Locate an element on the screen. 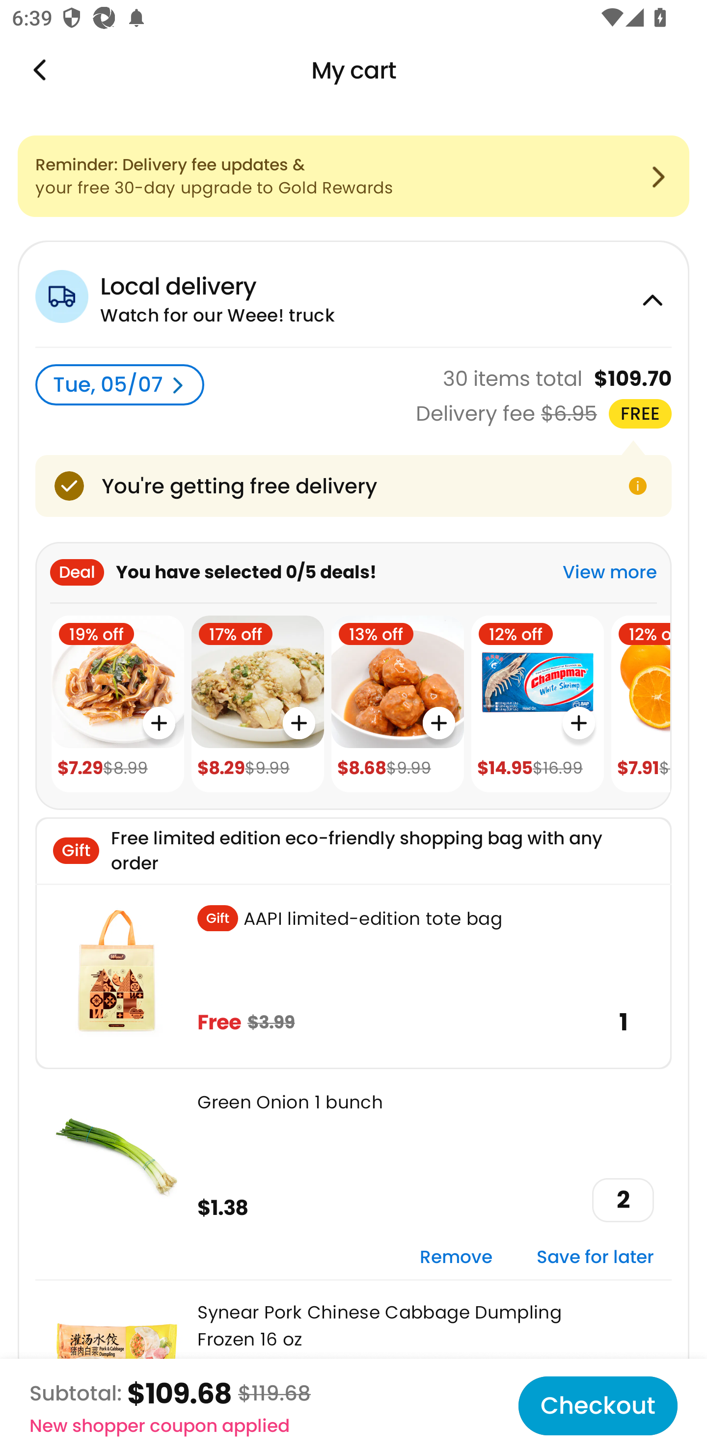  Local delivery Watch for our Weee! truck is located at coordinates (353, 294).